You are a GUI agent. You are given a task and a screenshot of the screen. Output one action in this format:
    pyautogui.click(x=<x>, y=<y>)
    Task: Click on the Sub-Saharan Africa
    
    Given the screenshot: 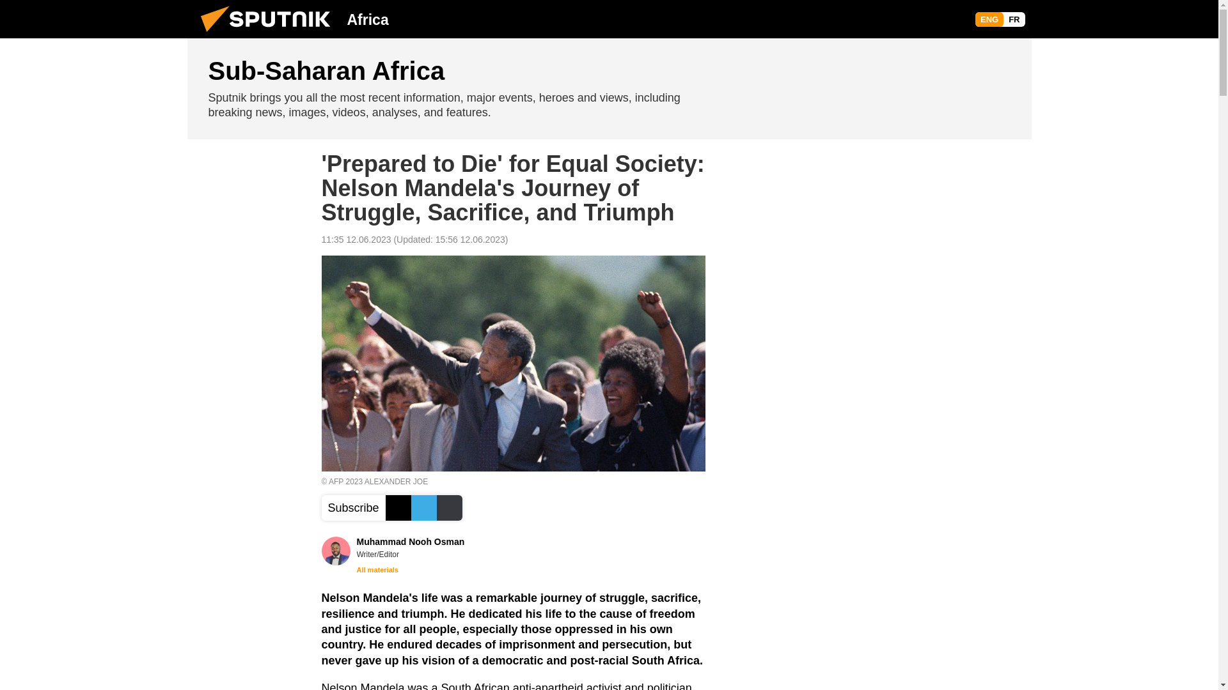 What is the action you would take?
    pyautogui.click(x=609, y=89)
    